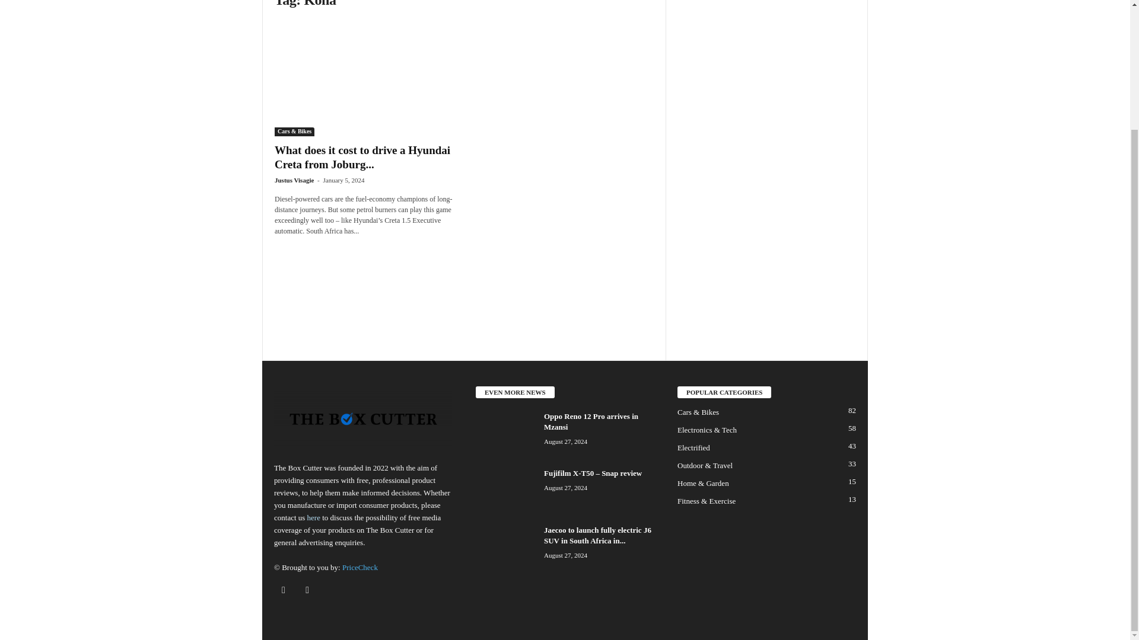 The image size is (1139, 640). I want to click on Oppo Reno 12 Pro arrives in Mzansi, so click(505, 433).